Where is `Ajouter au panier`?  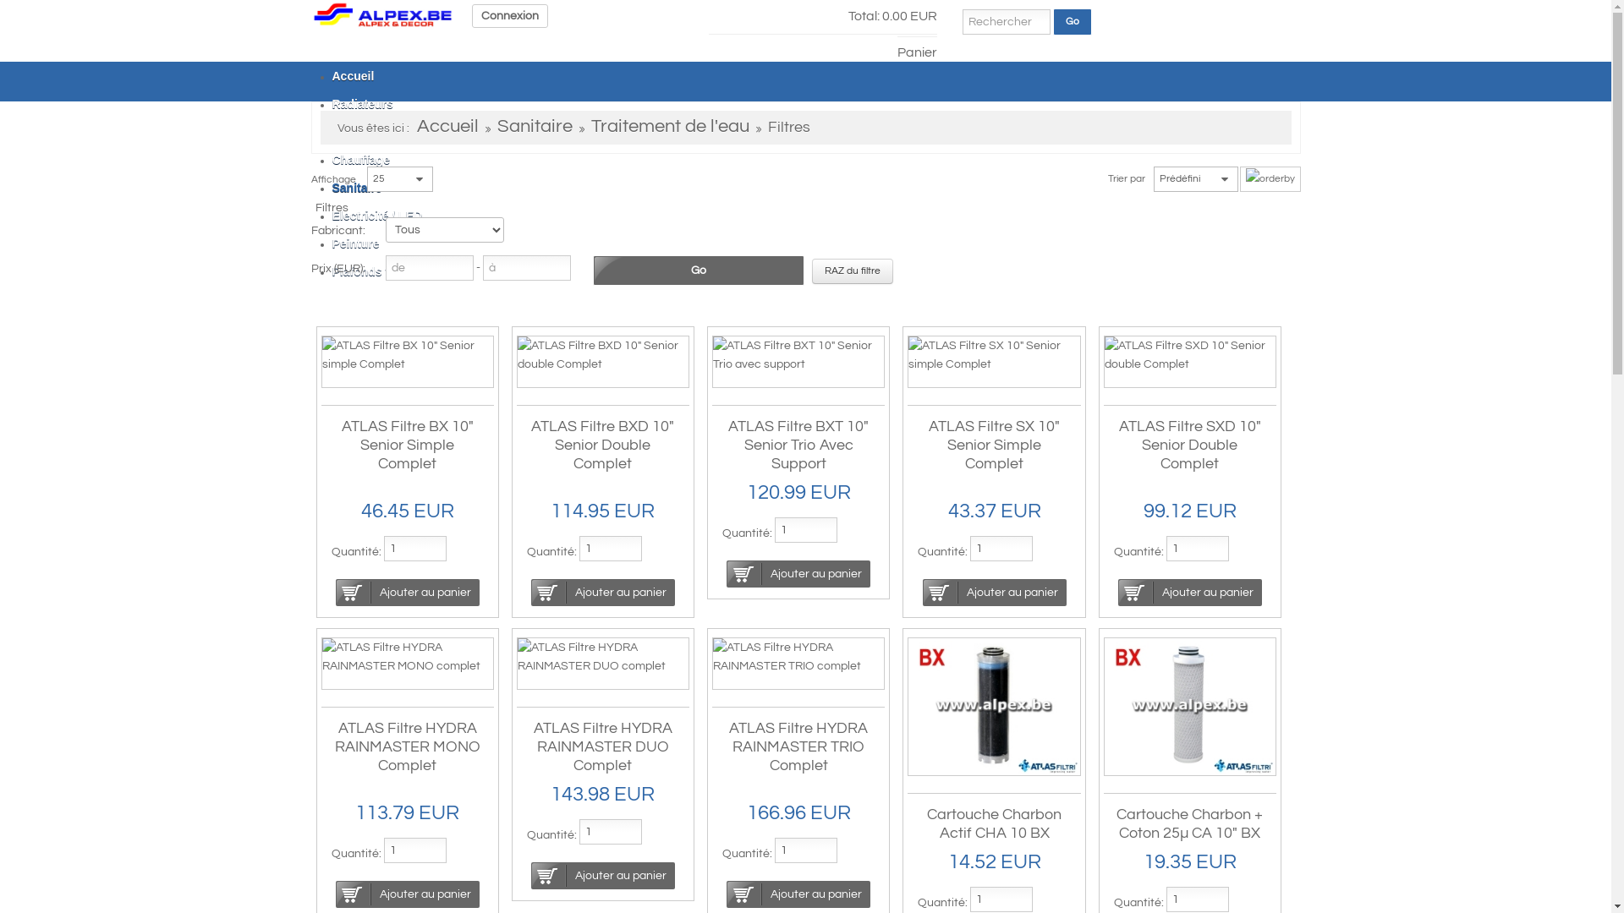
Ajouter au panier is located at coordinates (995, 593).